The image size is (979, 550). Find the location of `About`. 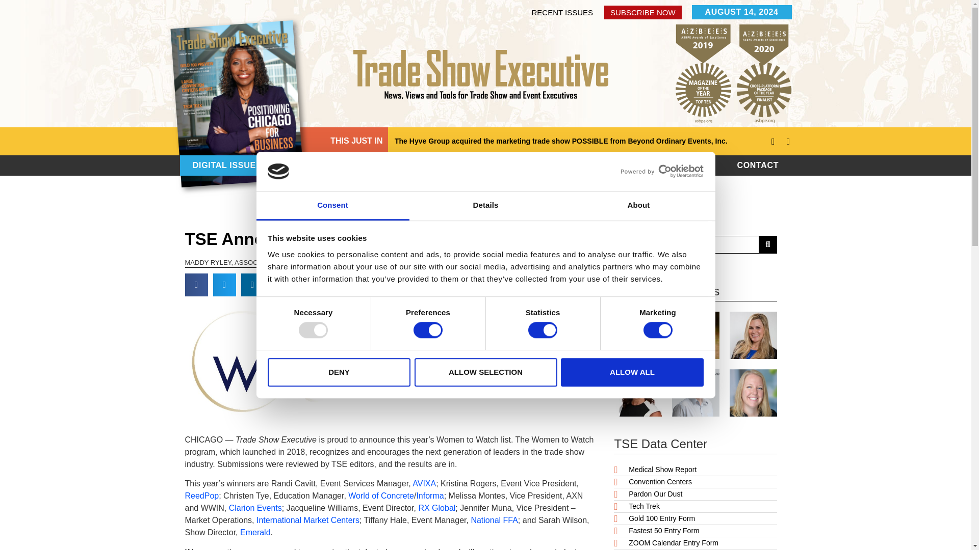

About is located at coordinates (638, 206).